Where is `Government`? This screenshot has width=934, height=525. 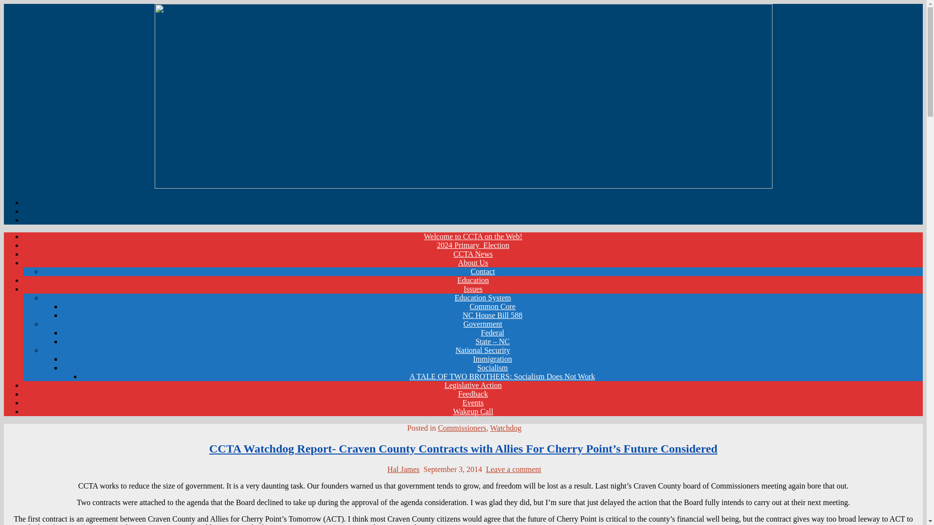
Government is located at coordinates (483, 324).